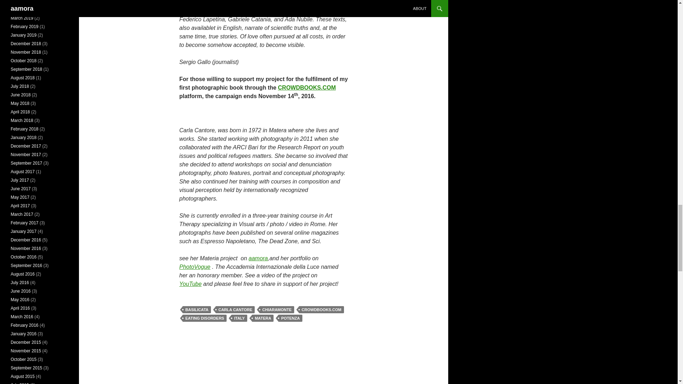 This screenshot has width=683, height=384. I want to click on CHIARAMONTE, so click(277, 309).